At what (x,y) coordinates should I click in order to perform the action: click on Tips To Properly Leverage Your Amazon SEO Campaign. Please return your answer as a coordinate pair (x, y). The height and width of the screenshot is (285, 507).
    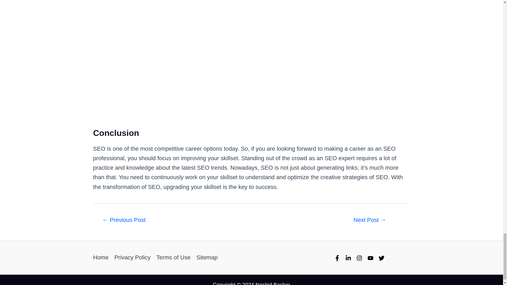
    Looking at the image, I should click on (124, 220).